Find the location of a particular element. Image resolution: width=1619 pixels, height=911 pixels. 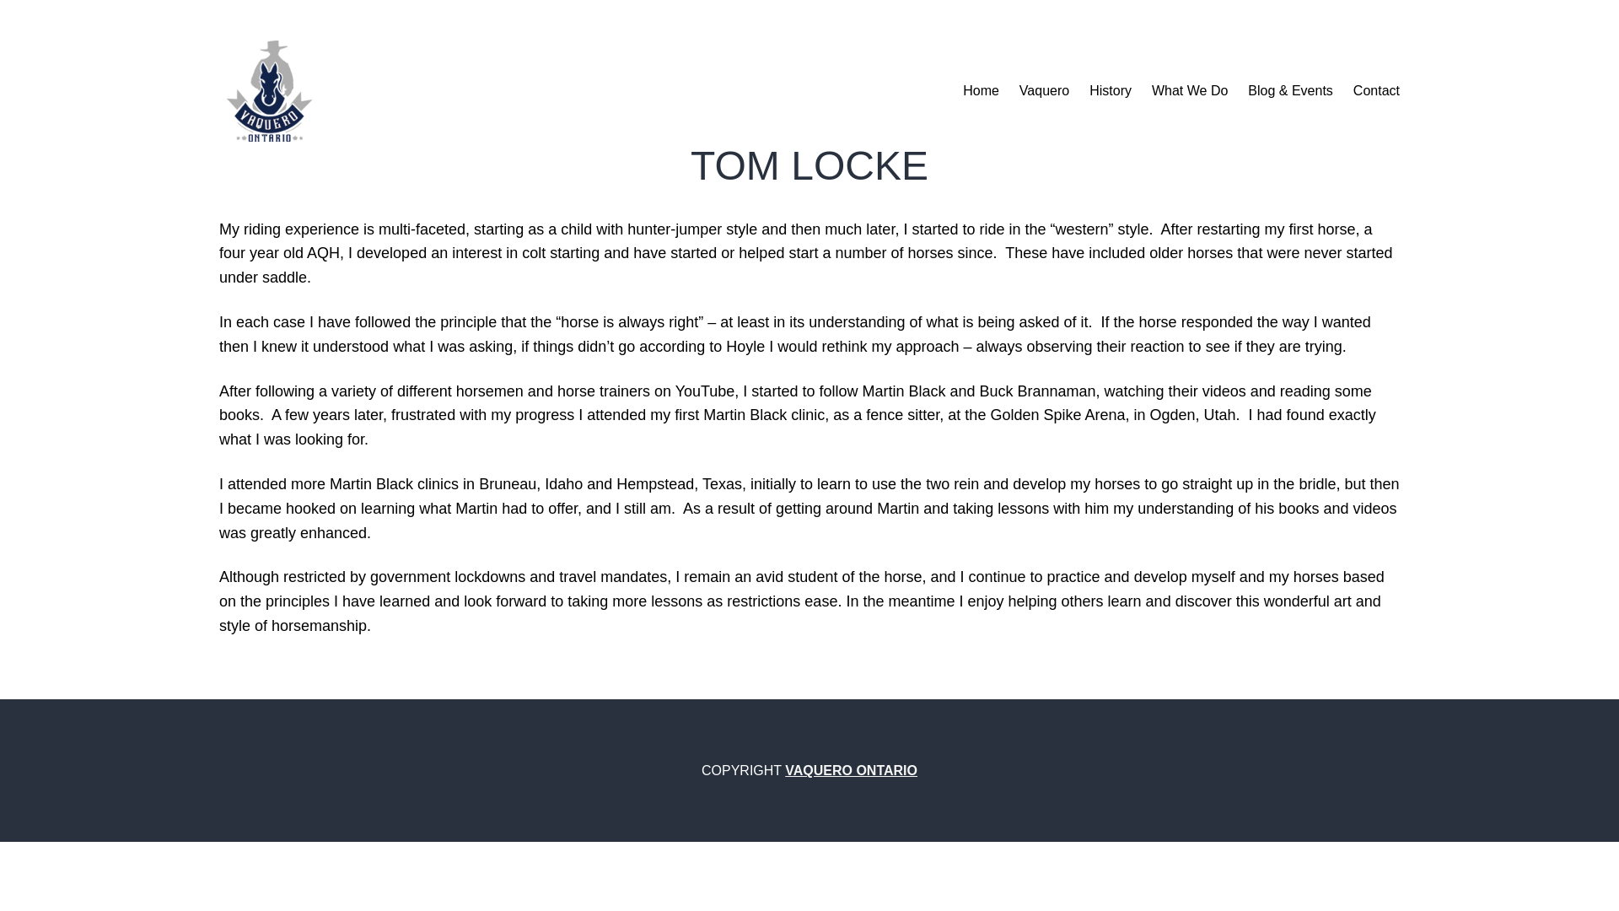

What We Do is located at coordinates (1189, 91).